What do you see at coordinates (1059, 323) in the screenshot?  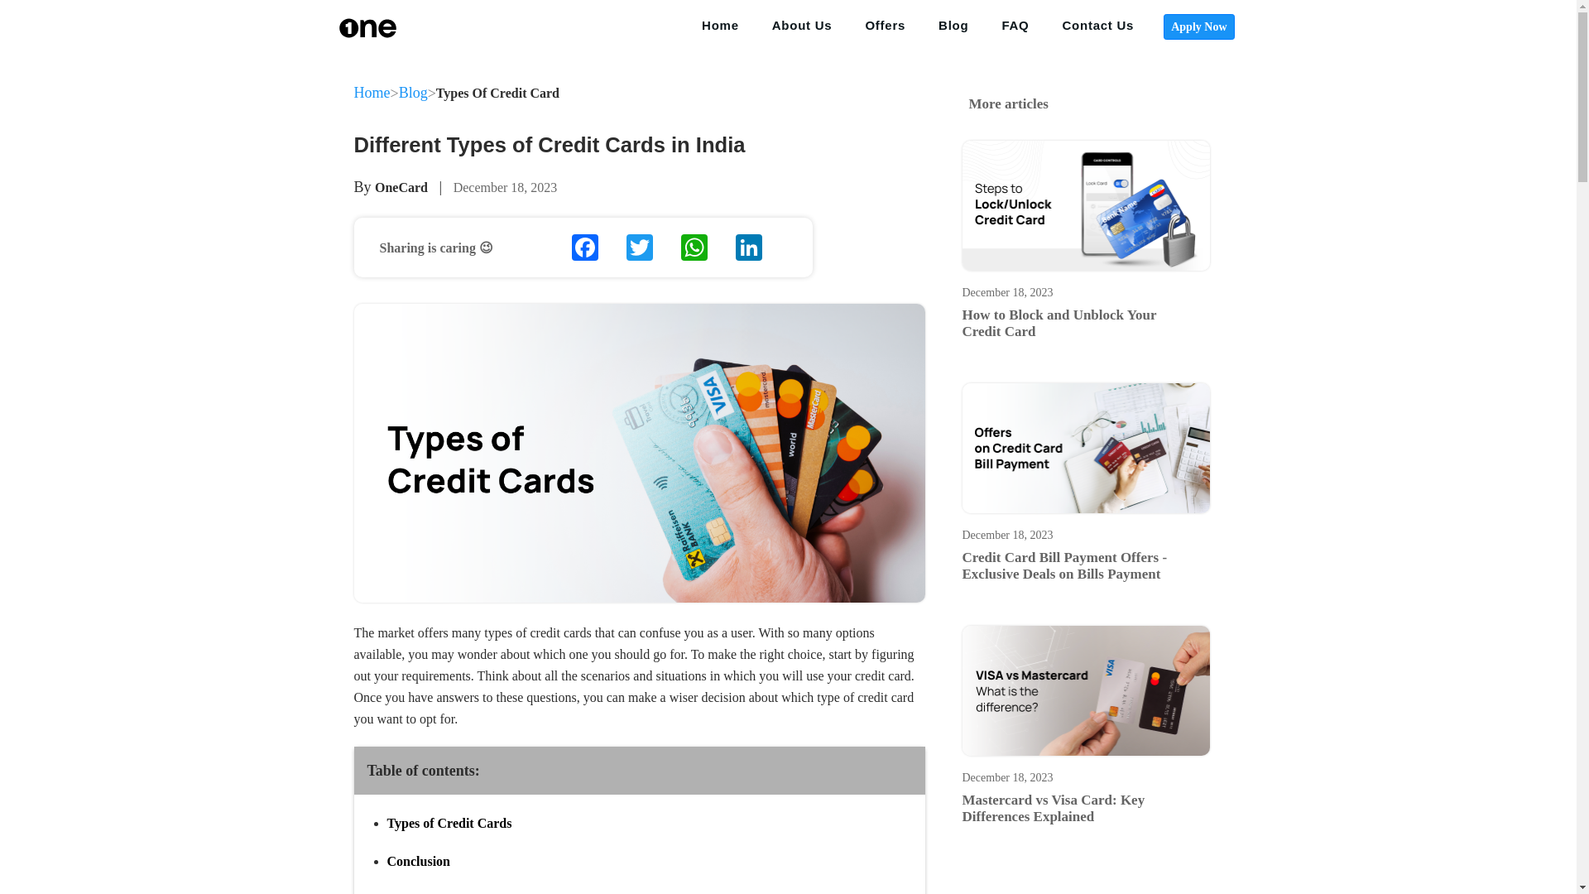 I see `How to Block and Unblock Your Credit Card` at bounding box center [1059, 323].